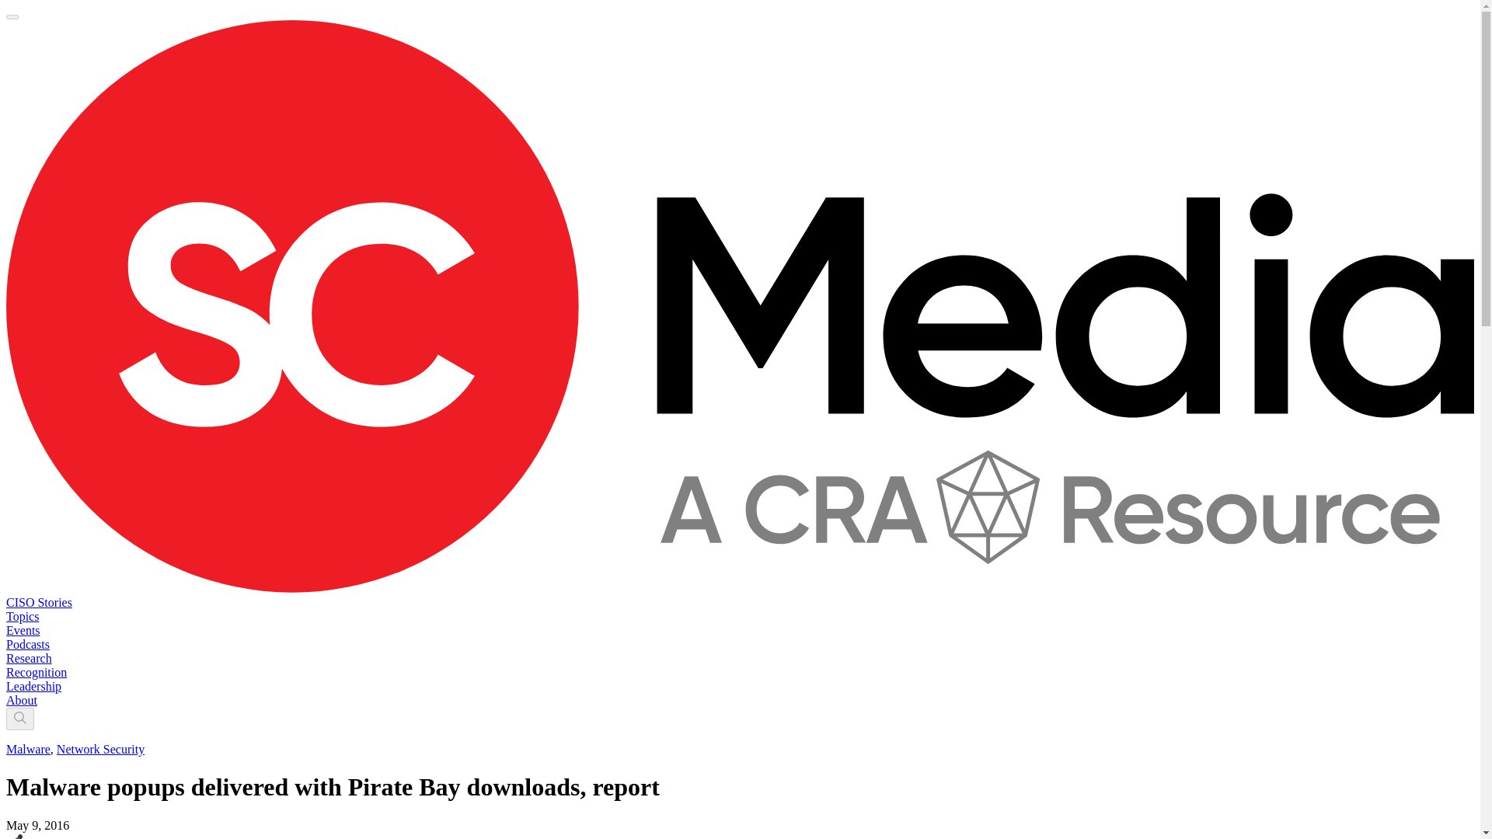 The image size is (1492, 839). I want to click on Topics, so click(22, 617).